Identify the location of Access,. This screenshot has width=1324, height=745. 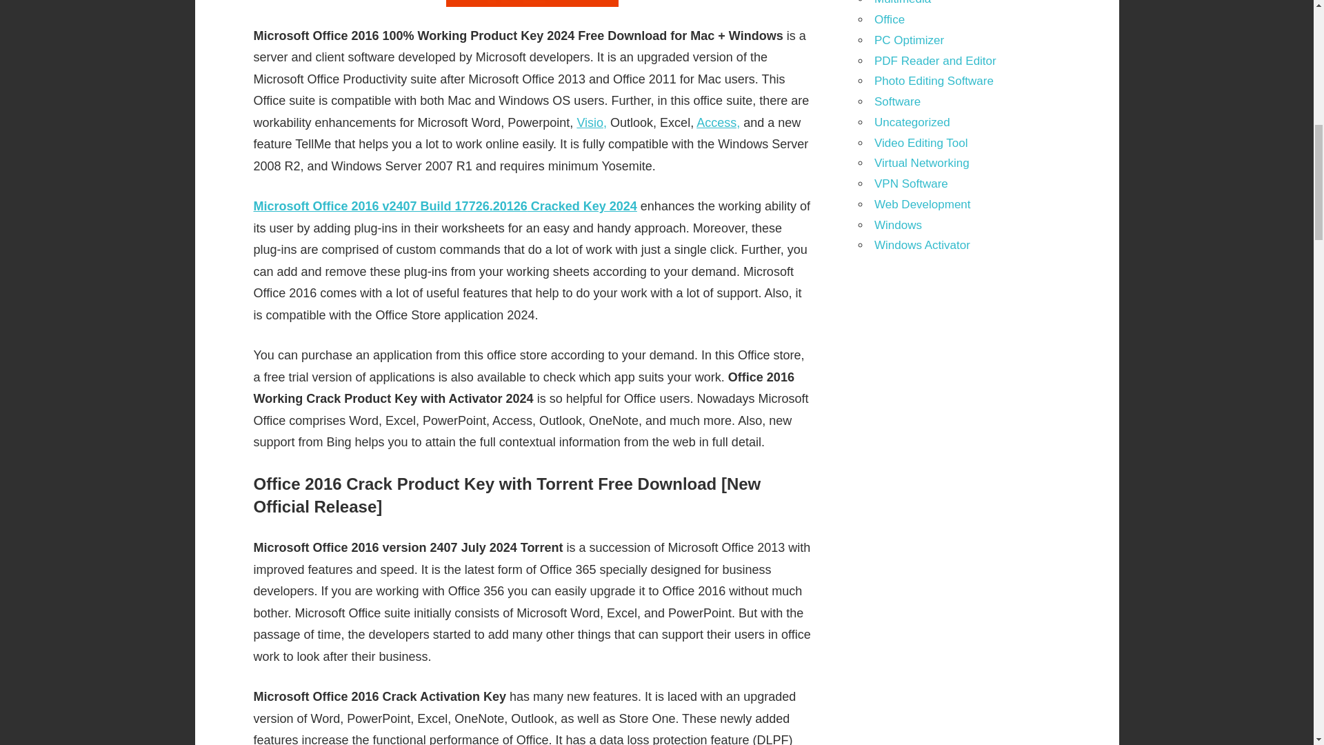
(718, 123).